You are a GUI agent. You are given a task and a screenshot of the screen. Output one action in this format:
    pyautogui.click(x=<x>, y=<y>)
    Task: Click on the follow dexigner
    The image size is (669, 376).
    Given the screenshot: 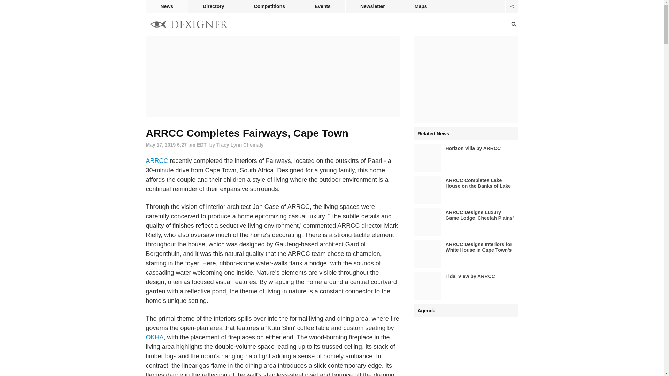 What is the action you would take?
    pyautogui.click(x=512, y=6)
    